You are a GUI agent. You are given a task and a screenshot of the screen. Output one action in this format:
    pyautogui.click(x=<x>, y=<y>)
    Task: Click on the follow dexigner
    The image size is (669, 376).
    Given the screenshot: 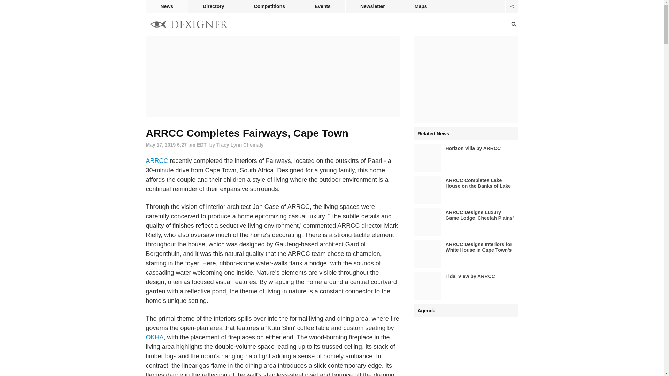 What is the action you would take?
    pyautogui.click(x=512, y=6)
    